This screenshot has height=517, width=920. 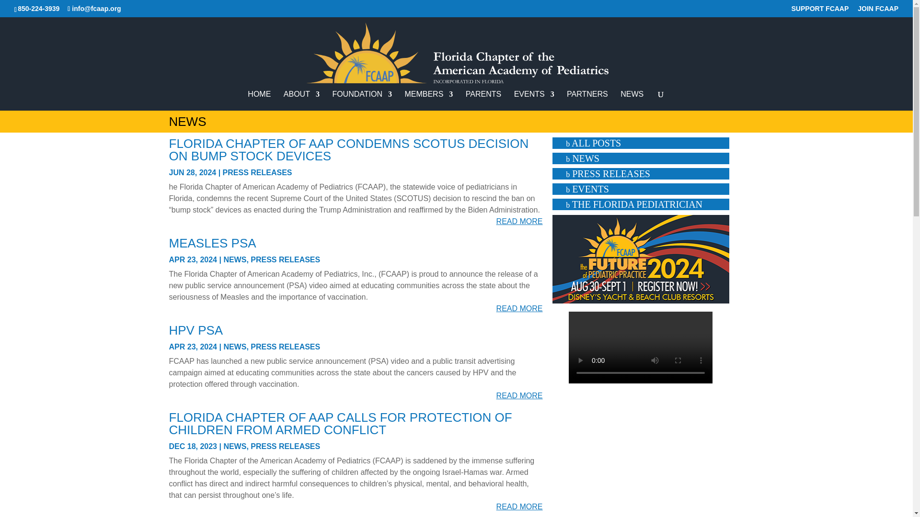 What do you see at coordinates (587, 101) in the screenshot?
I see `PARTNERS` at bounding box center [587, 101].